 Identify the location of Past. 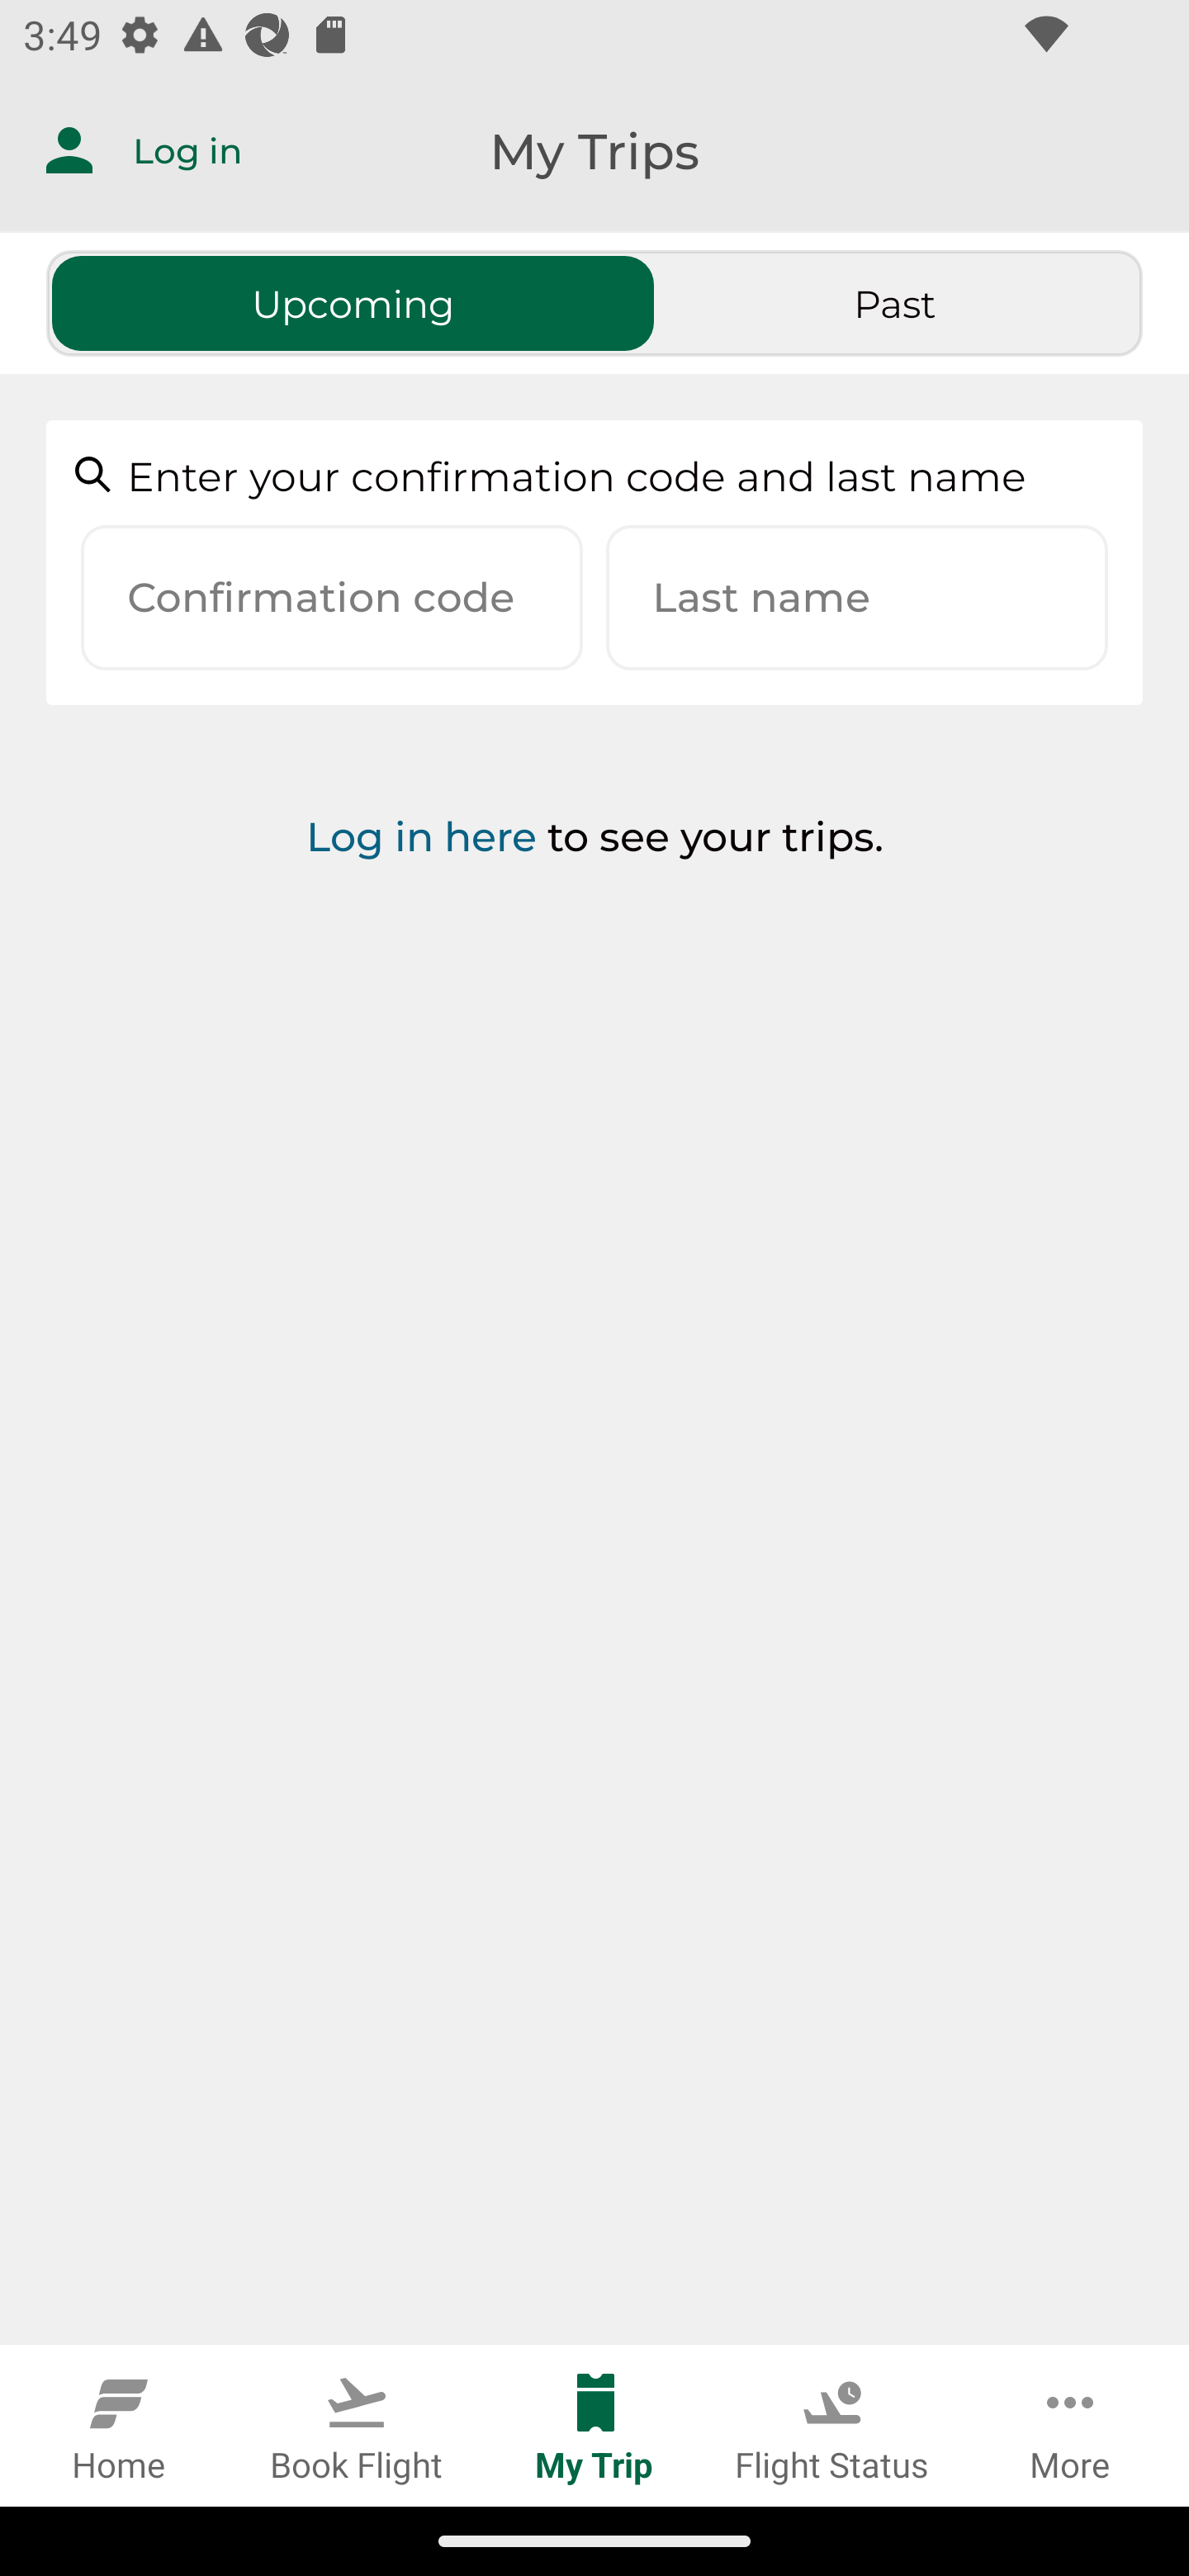
(895, 302).